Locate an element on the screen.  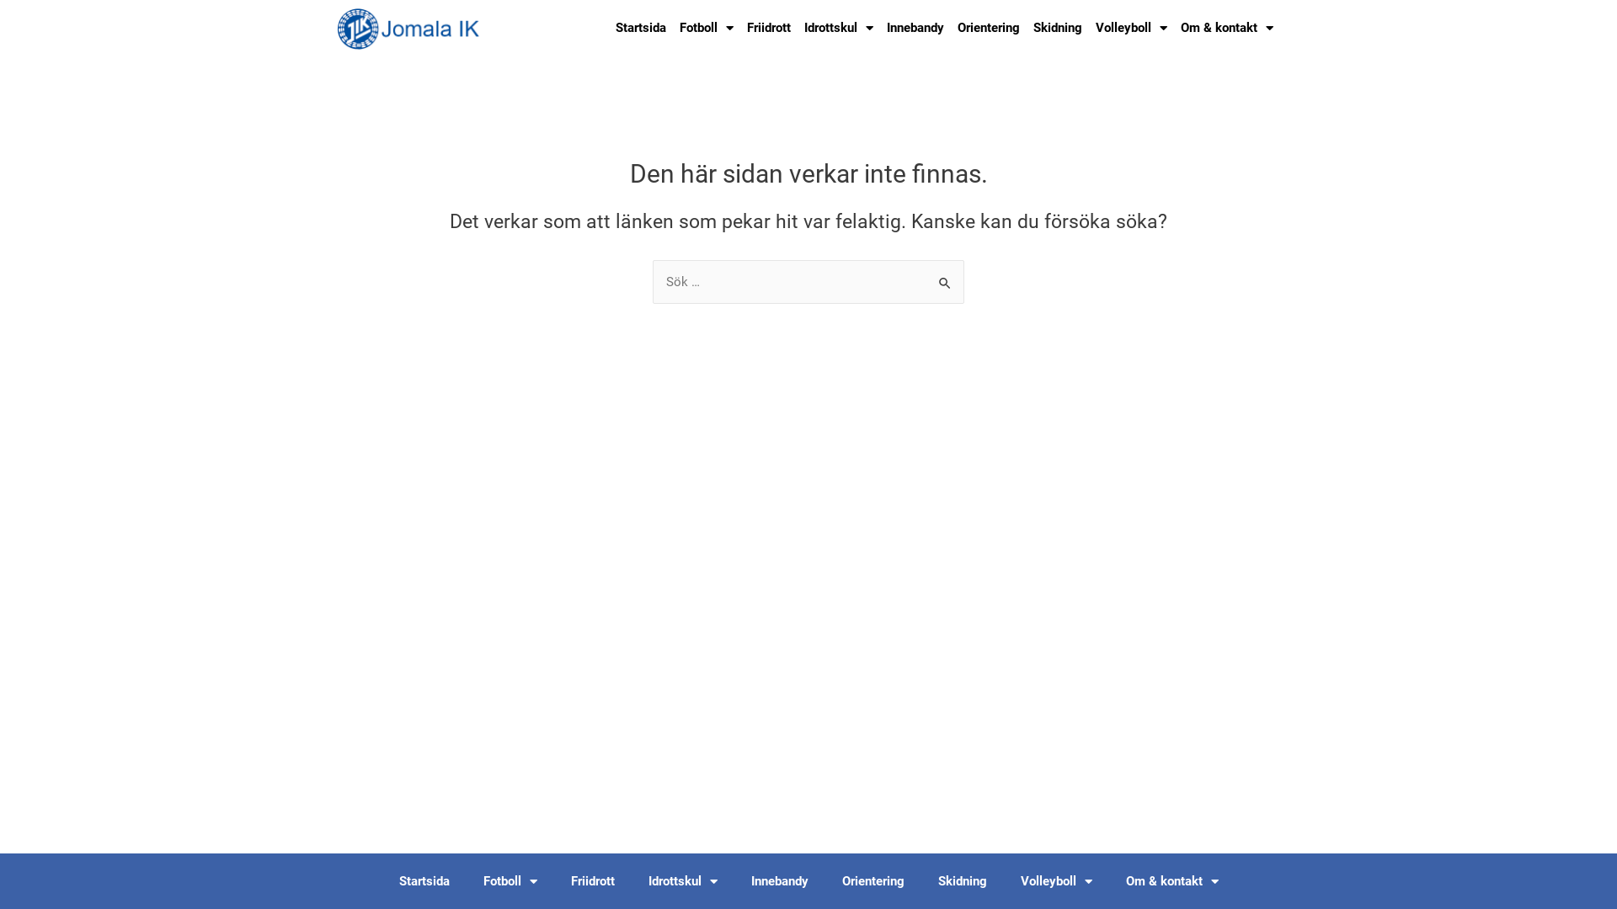
Friidrott is located at coordinates (593, 881).